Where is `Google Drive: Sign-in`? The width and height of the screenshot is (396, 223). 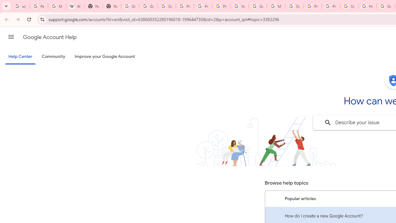 Google Drive: Sign-in is located at coordinates (148, 6).